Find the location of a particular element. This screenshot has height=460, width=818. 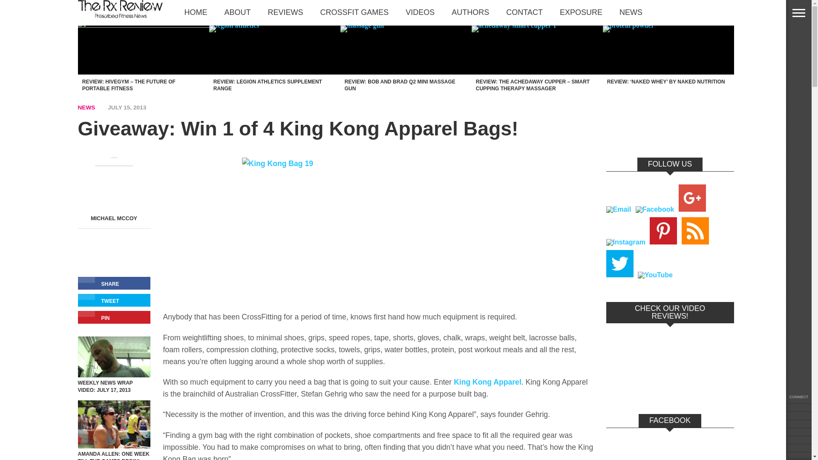

HOME is located at coordinates (196, 12).